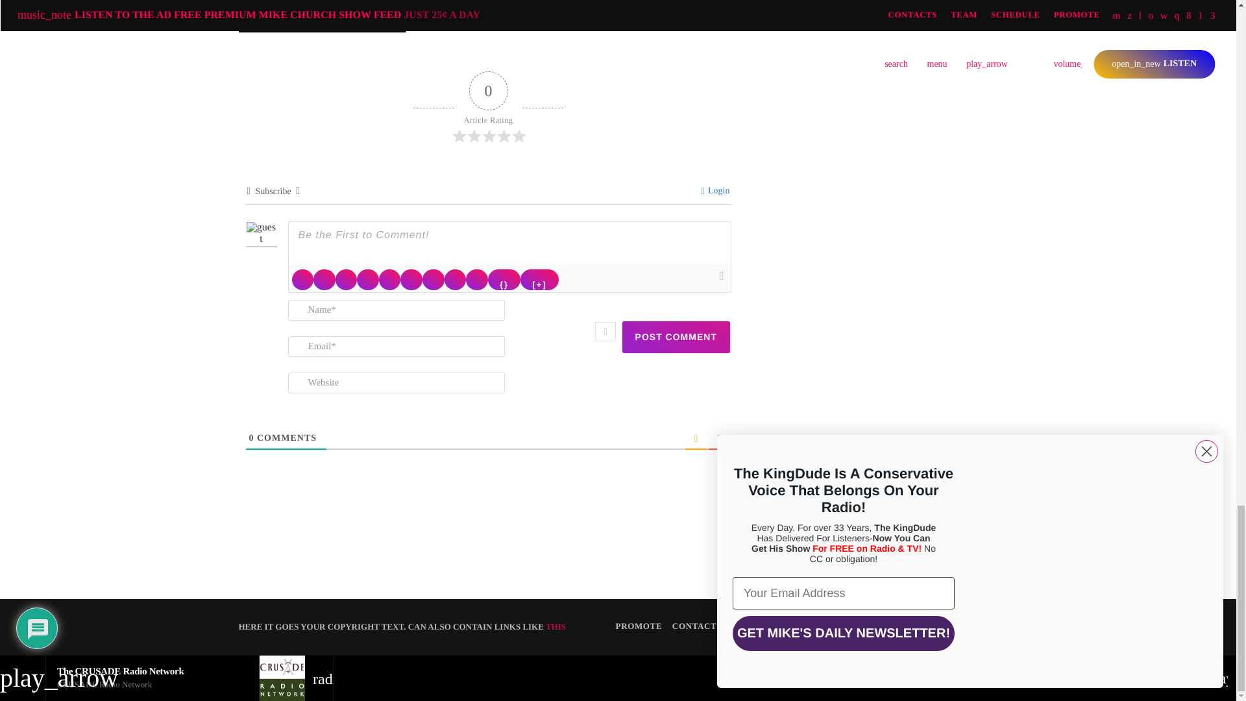 Image resolution: width=1246 pixels, height=701 pixels. What do you see at coordinates (324, 279) in the screenshot?
I see `Italic` at bounding box center [324, 279].